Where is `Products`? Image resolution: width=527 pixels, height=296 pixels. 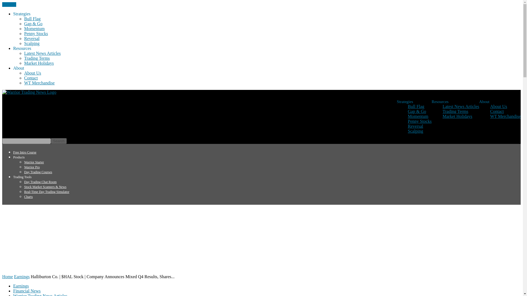 Products is located at coordinates (19, 157).